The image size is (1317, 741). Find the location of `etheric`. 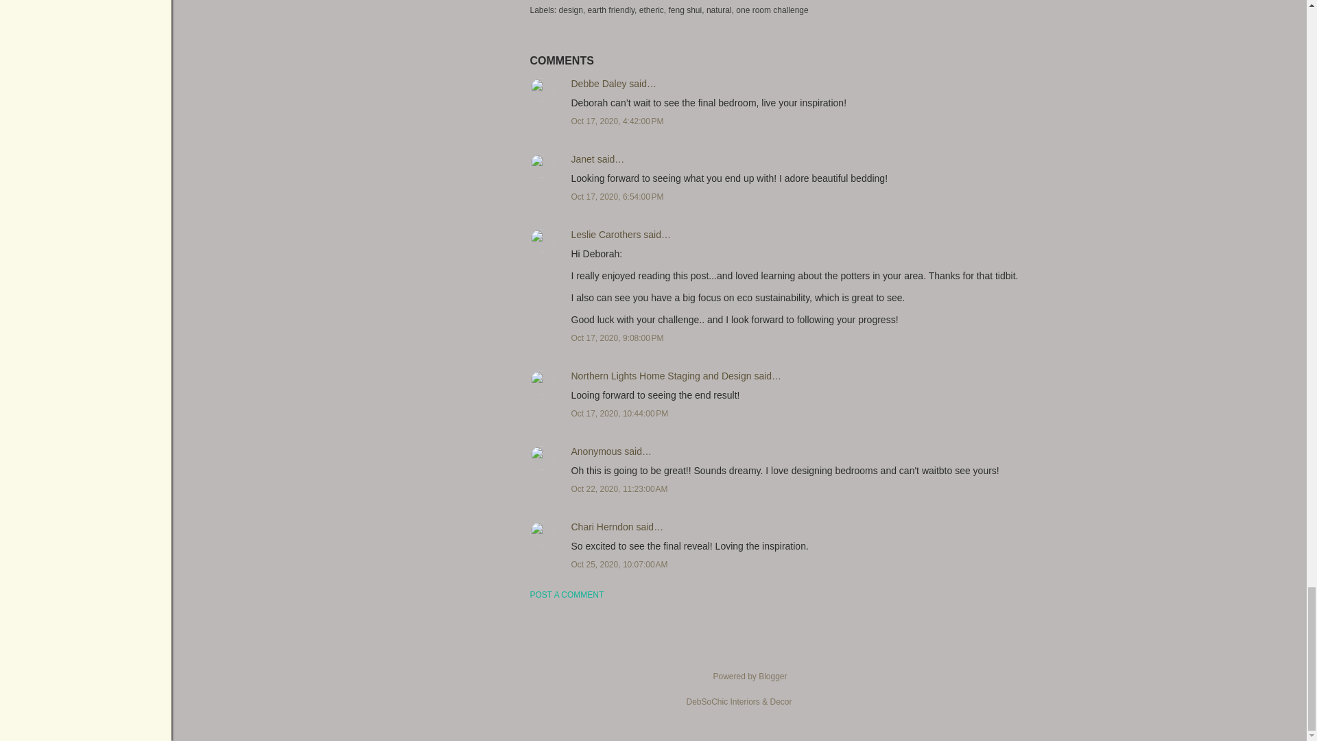

etheric is located at coordinates (652, 10).